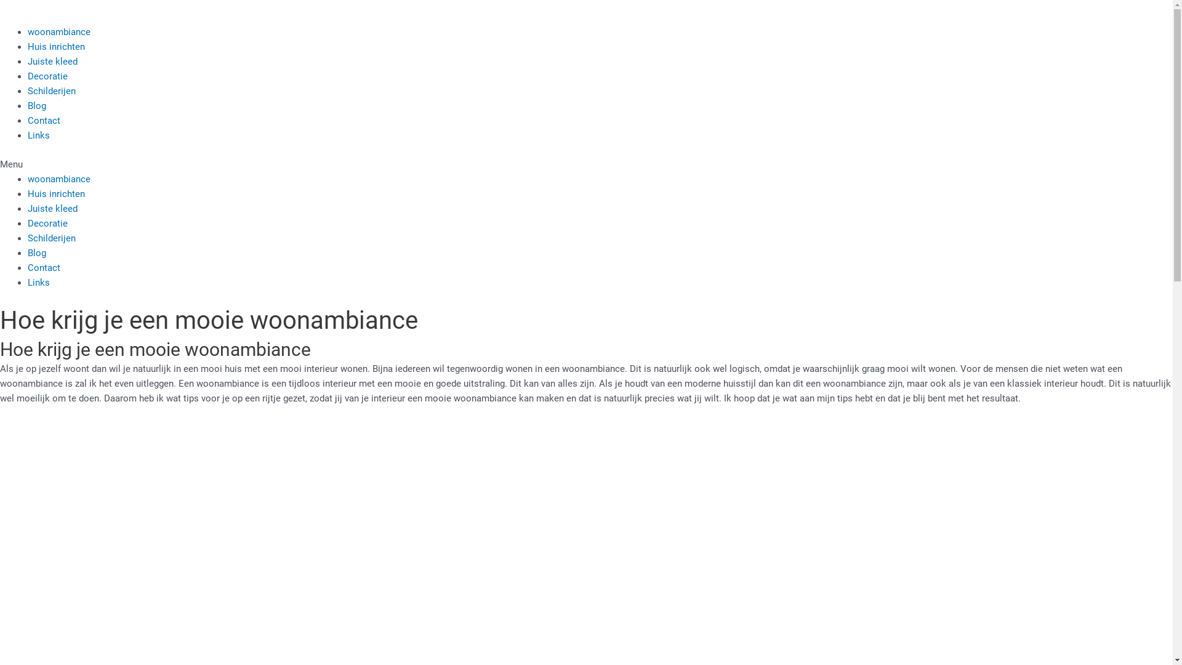  Describe the element at coordinates (52, 91) in the screenshot. I see `Schilderijen` at that location.